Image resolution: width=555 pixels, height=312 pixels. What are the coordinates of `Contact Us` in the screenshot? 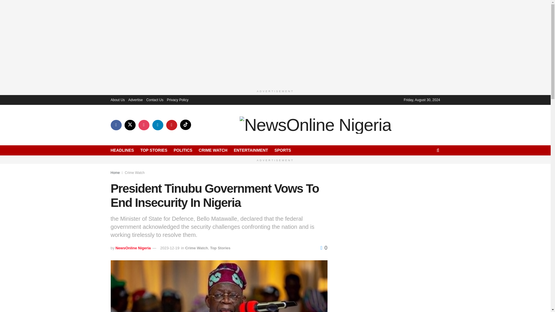 It's located at (155, 99).